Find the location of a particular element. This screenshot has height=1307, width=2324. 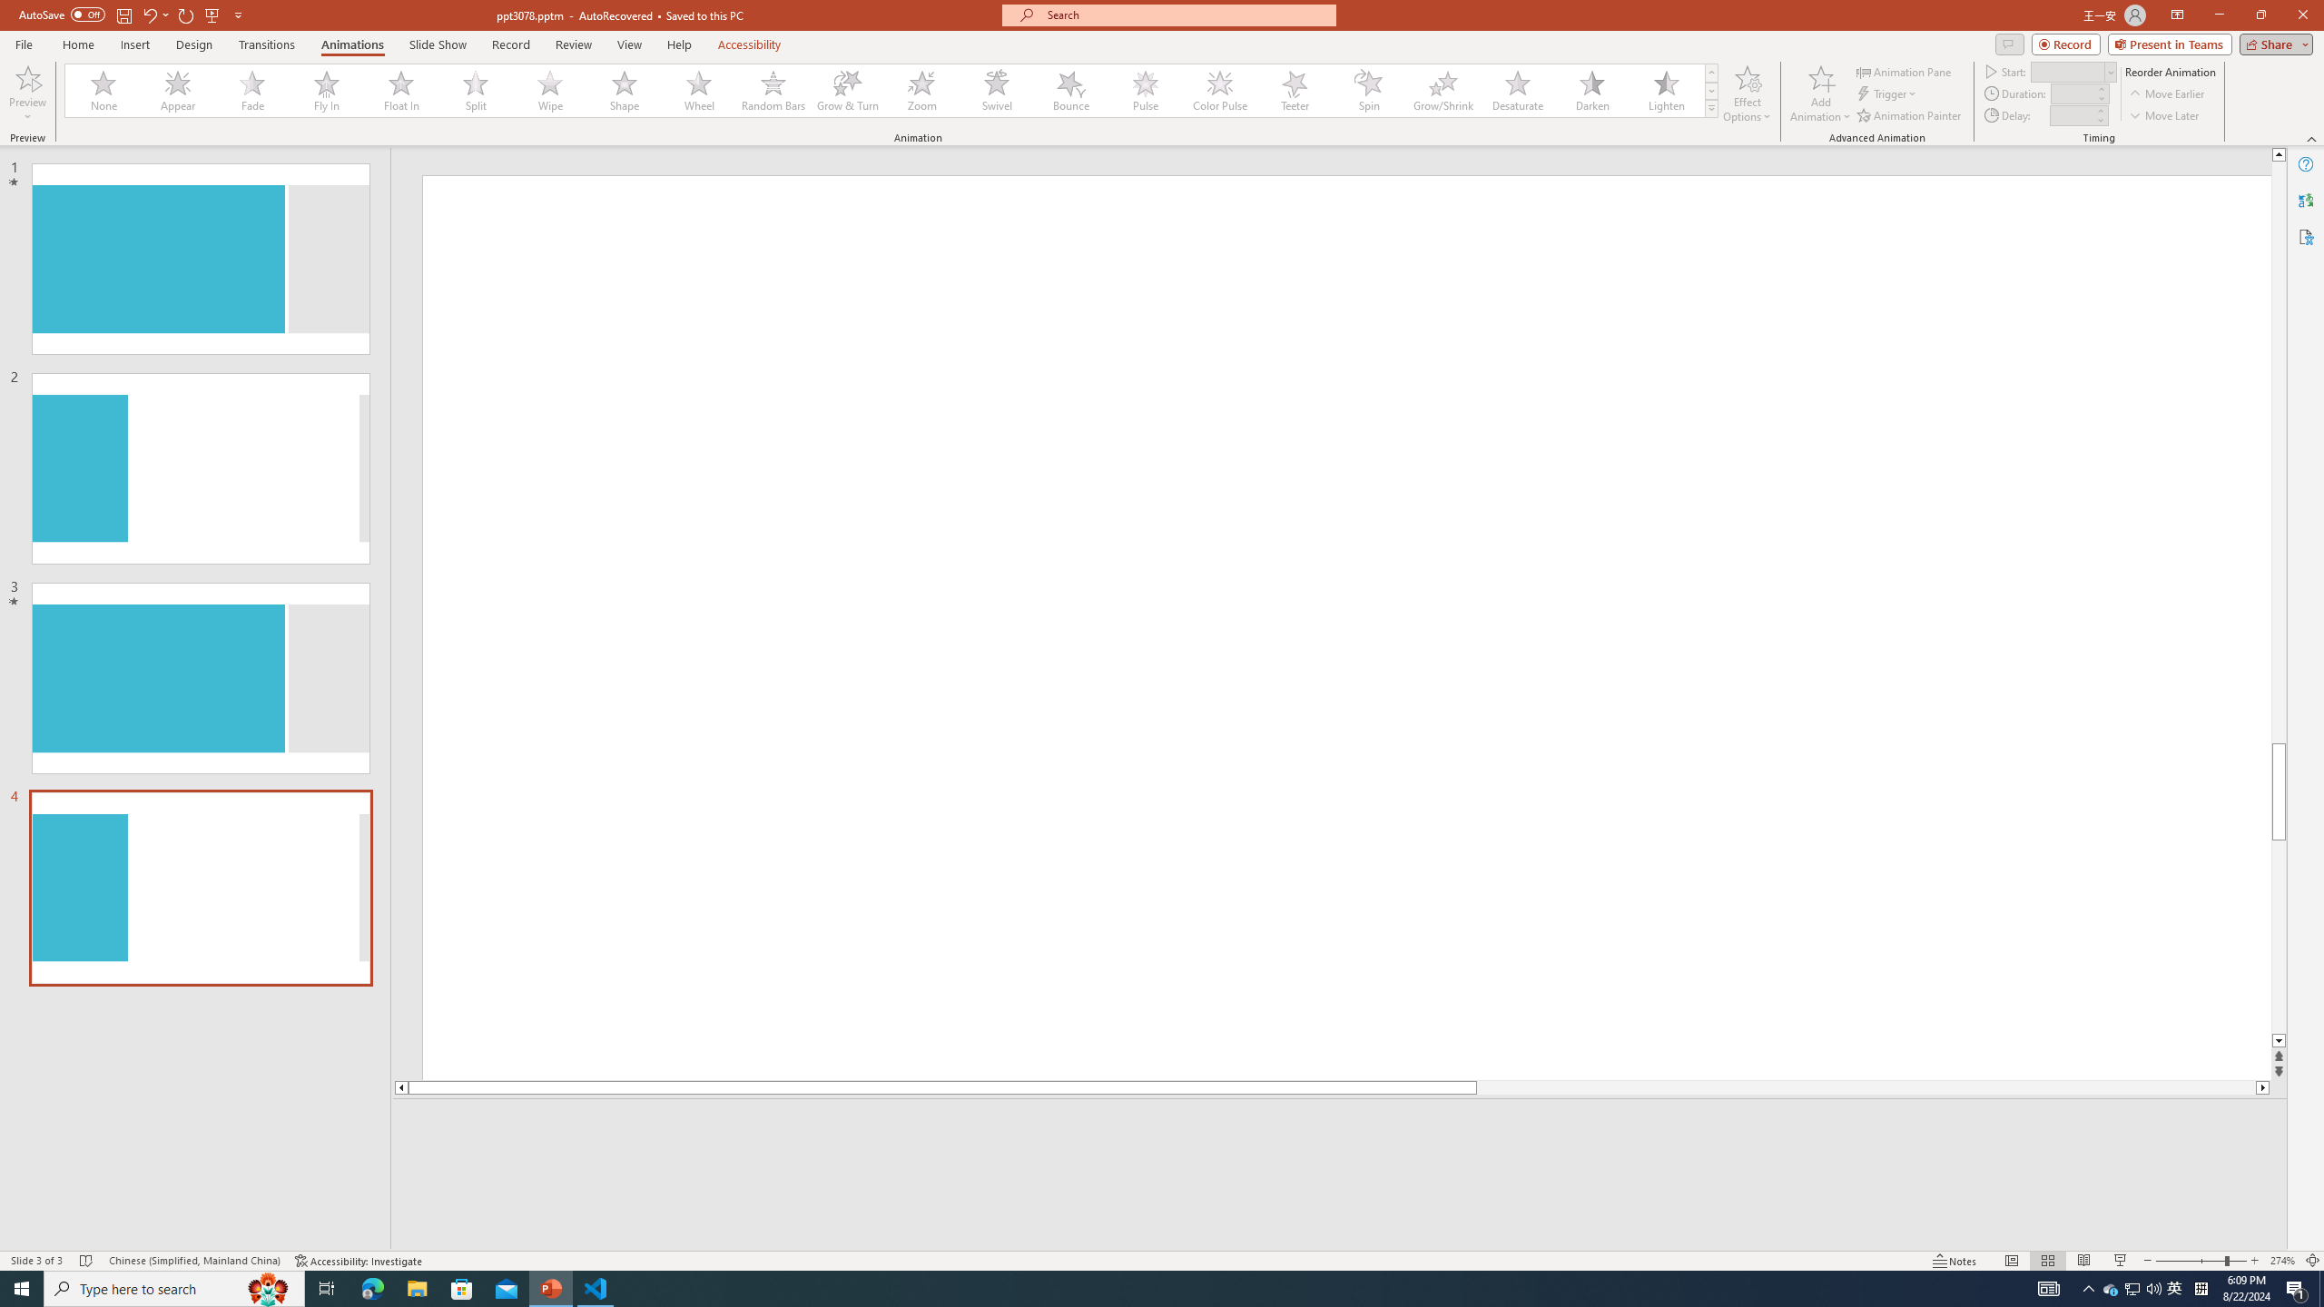

Darken is located at coordinates (1591, 91).